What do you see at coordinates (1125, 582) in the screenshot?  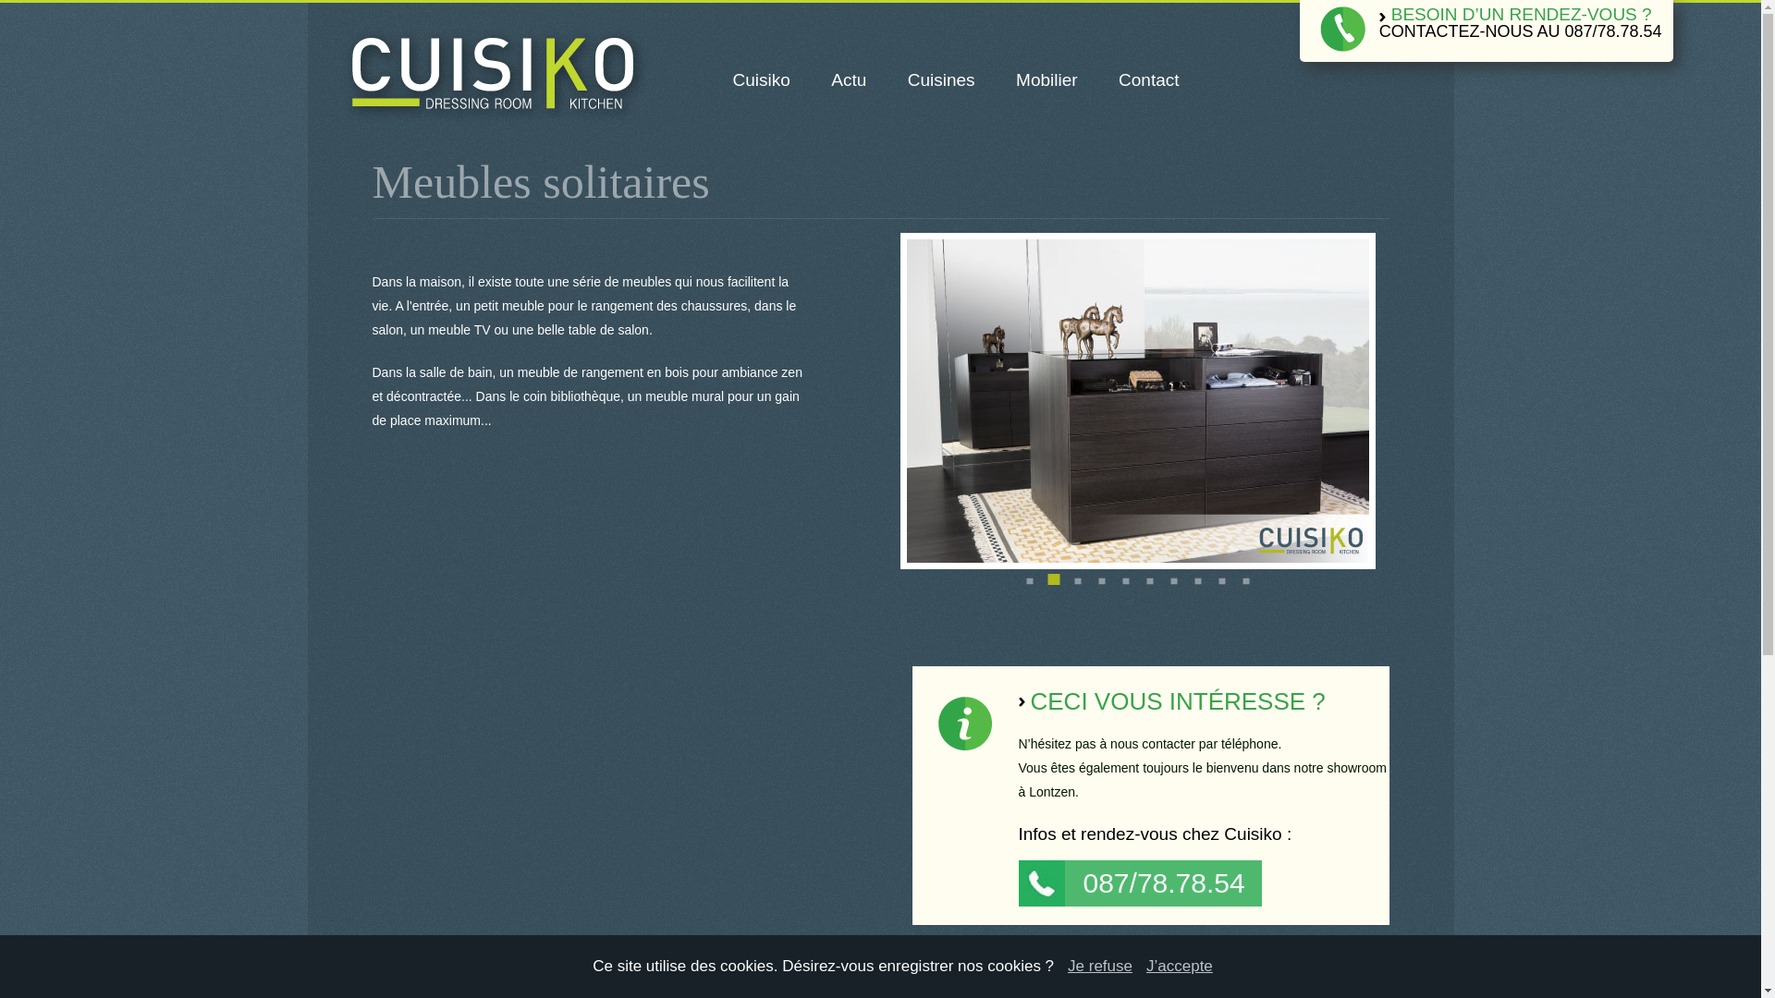 I see `5` at bounding box center [1125, 582].